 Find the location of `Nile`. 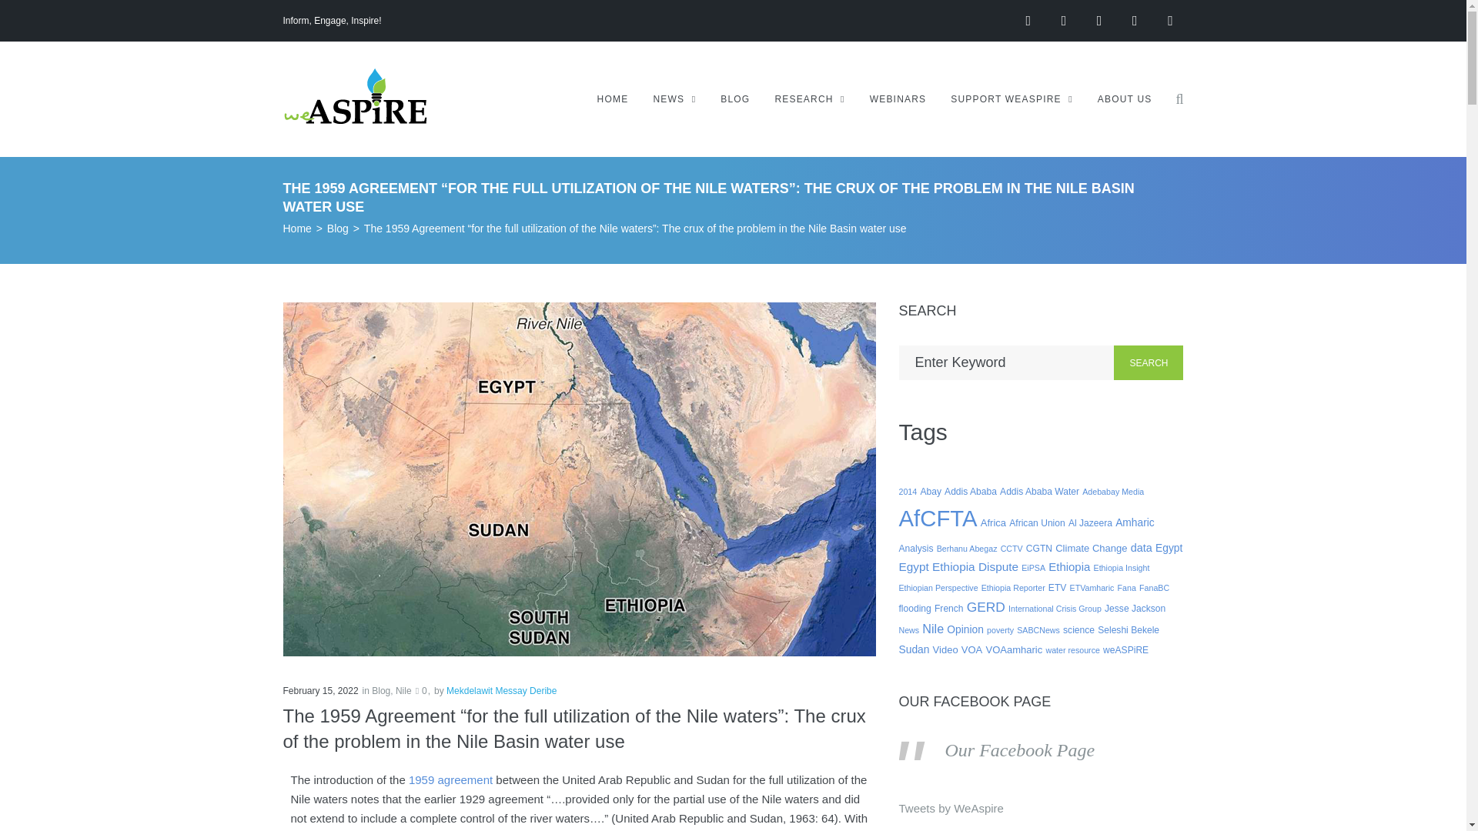

Nile is located at coordinates (403, 691).